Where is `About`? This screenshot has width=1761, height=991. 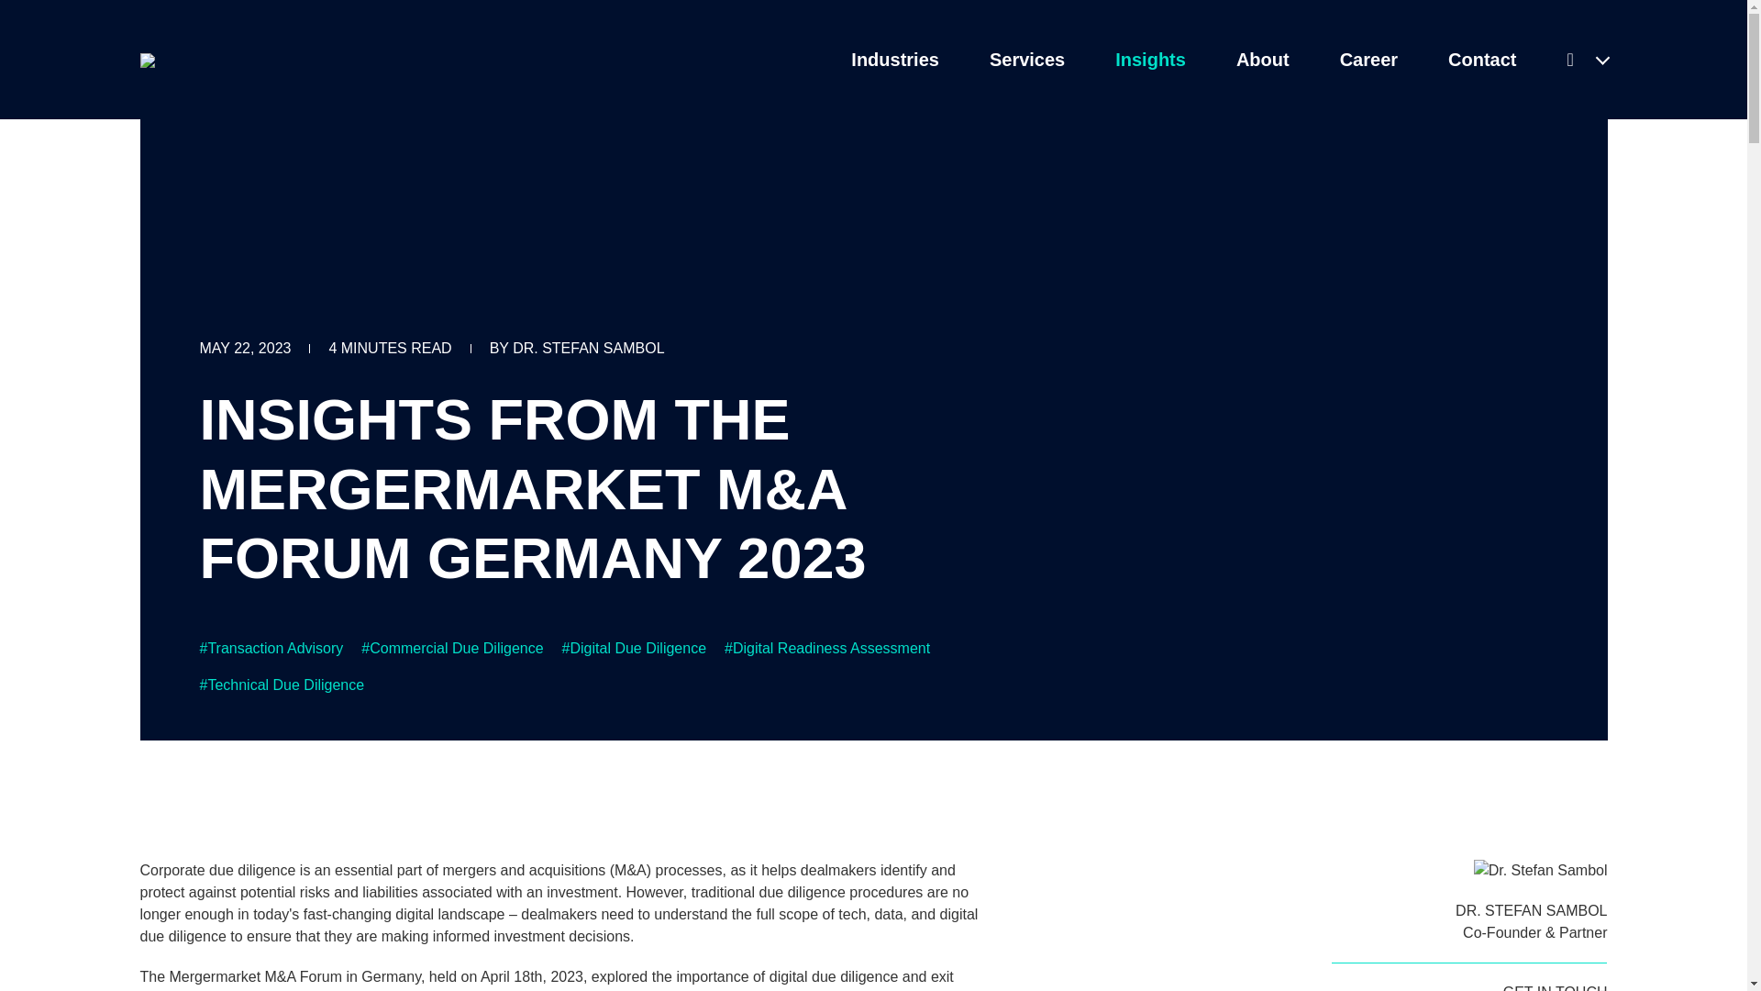 About is located at coordinates (1262, 59).